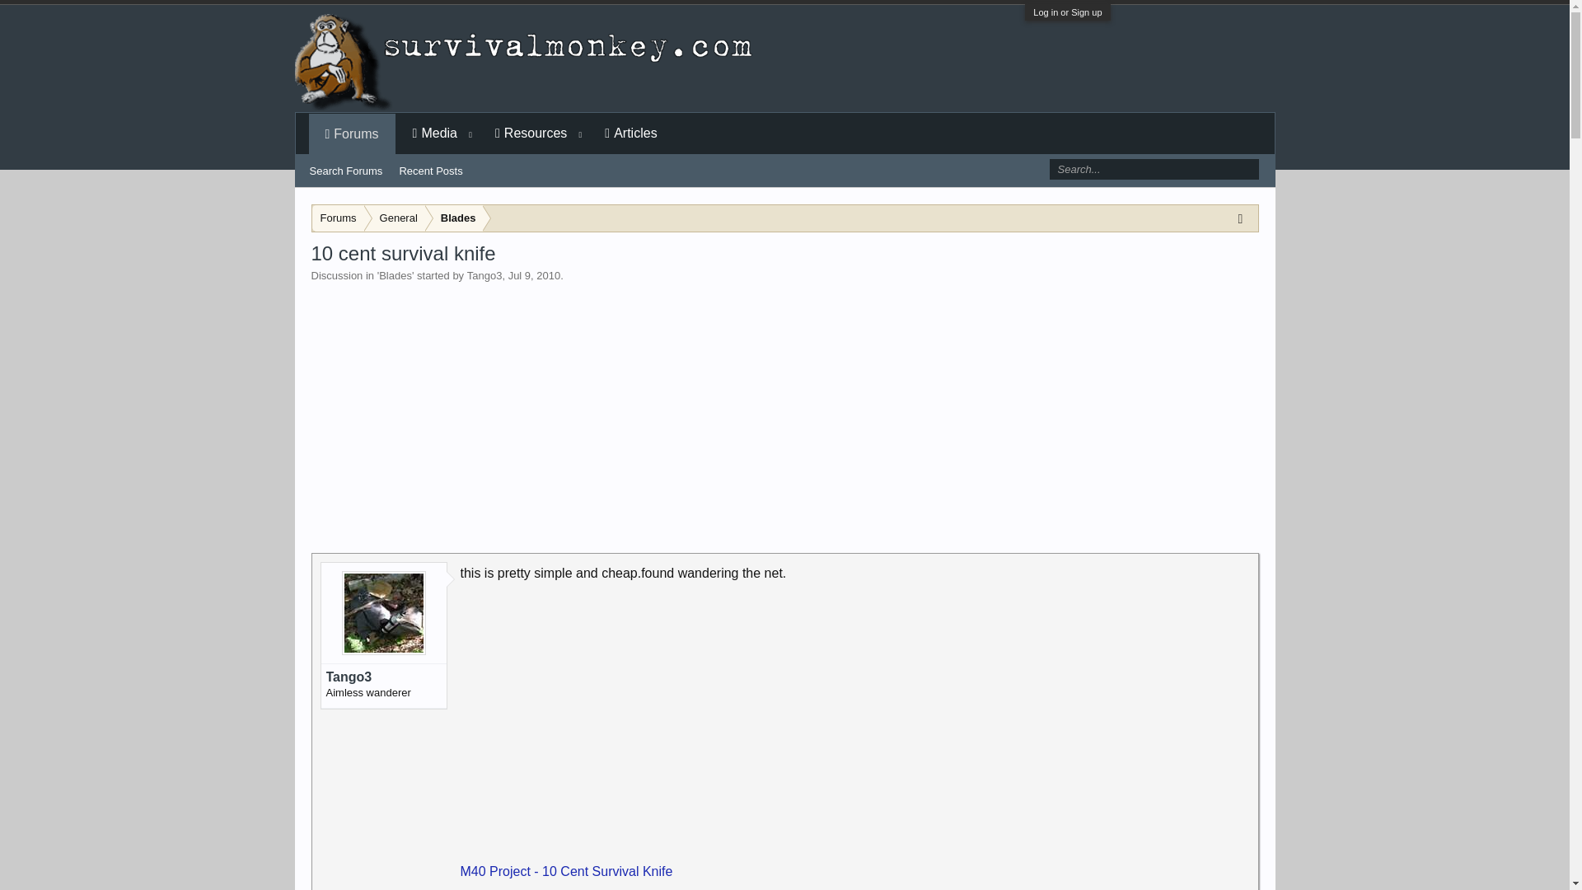  Describe the element at coordinates (1244, 218) in the screenshot. I see `Open quick navigation` at that location.